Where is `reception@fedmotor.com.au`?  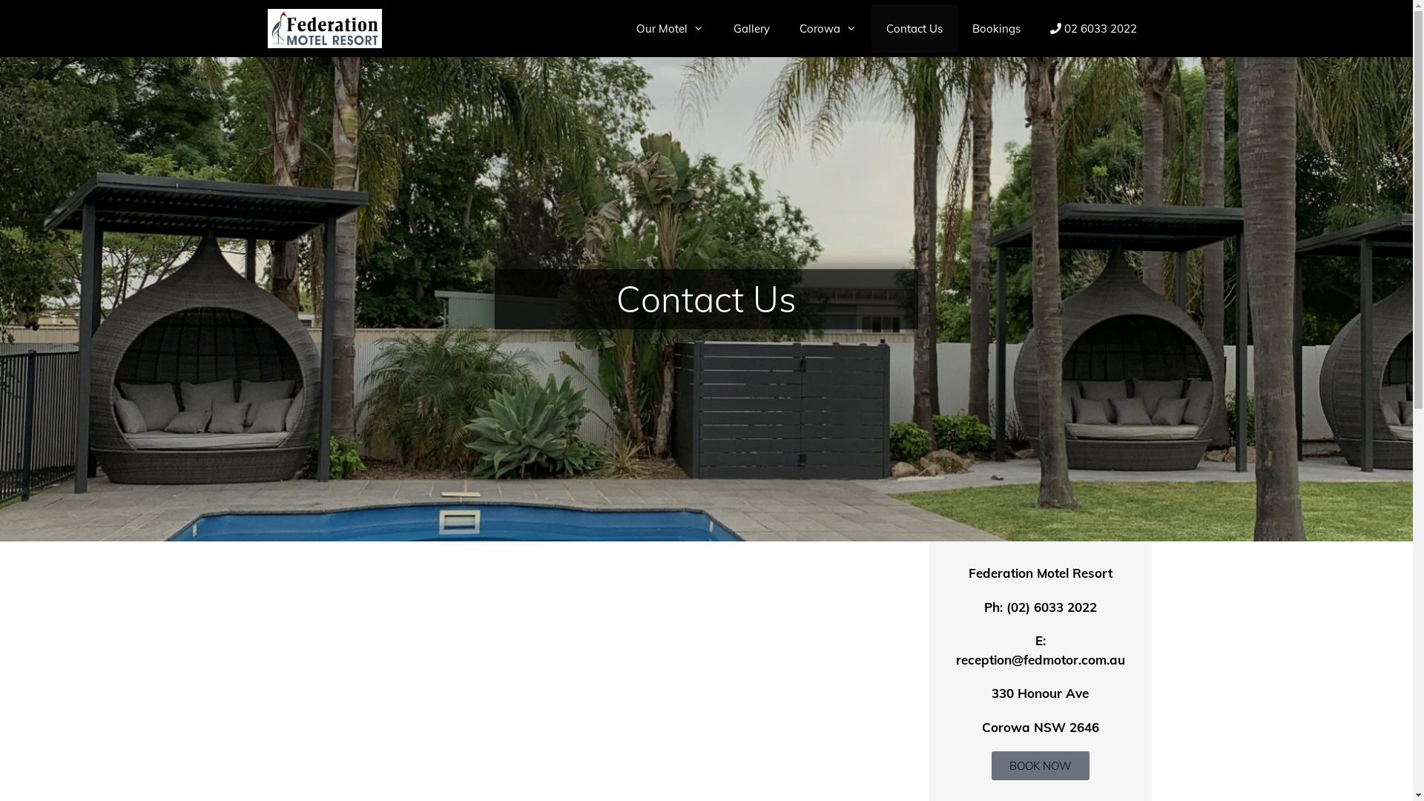
reception@fedmotor.com.au is located at coordinates (1040, 660).